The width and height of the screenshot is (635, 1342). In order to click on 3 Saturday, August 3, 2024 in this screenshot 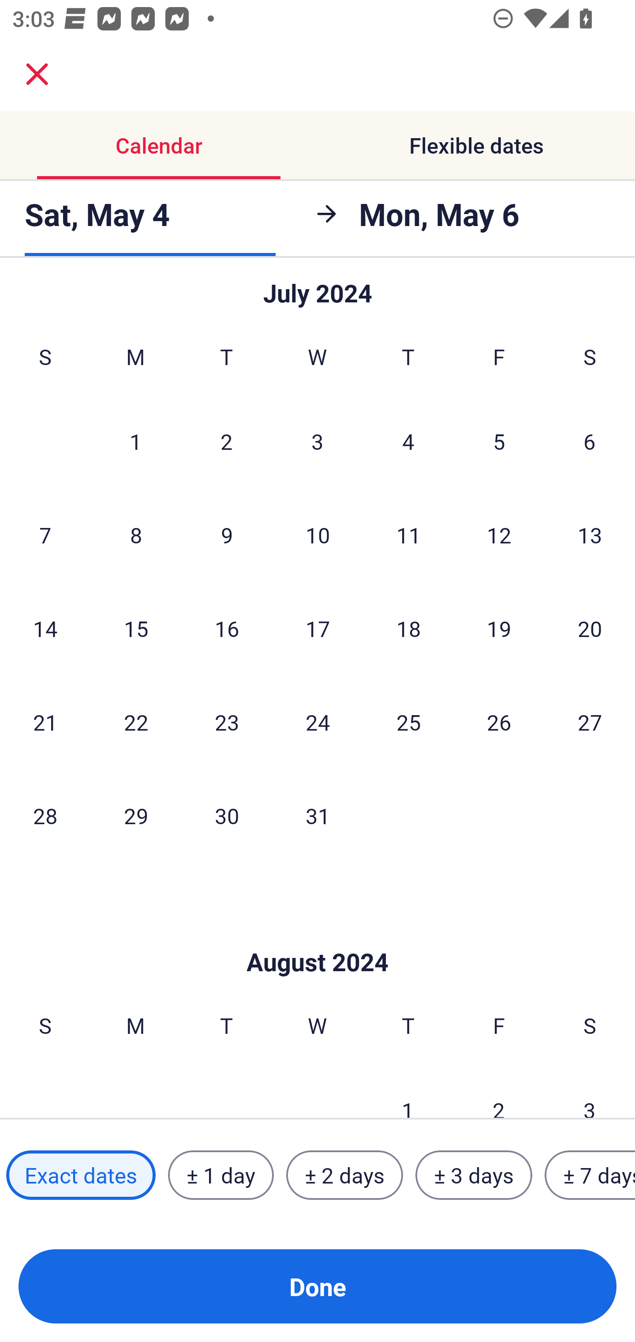, I will do `click(590, 1091)`.